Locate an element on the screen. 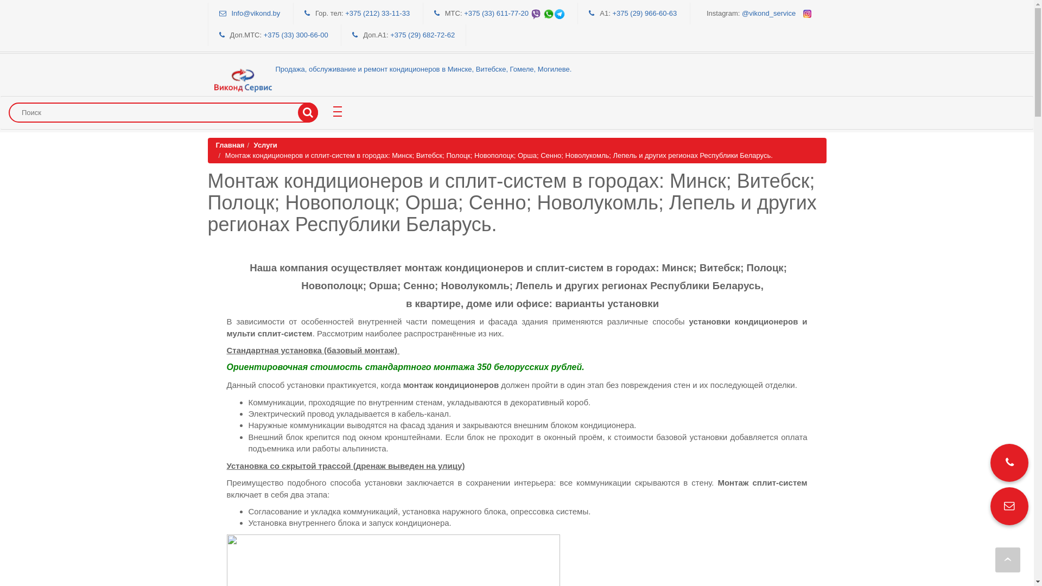  +375 (33) 300-66-00 is located at coordinates (296, 35).